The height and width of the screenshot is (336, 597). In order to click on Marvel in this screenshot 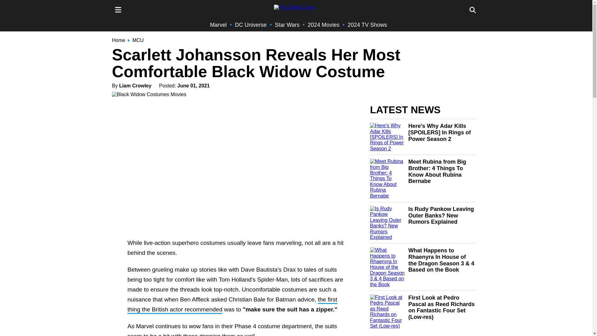, I will do `click(218, 25)`.